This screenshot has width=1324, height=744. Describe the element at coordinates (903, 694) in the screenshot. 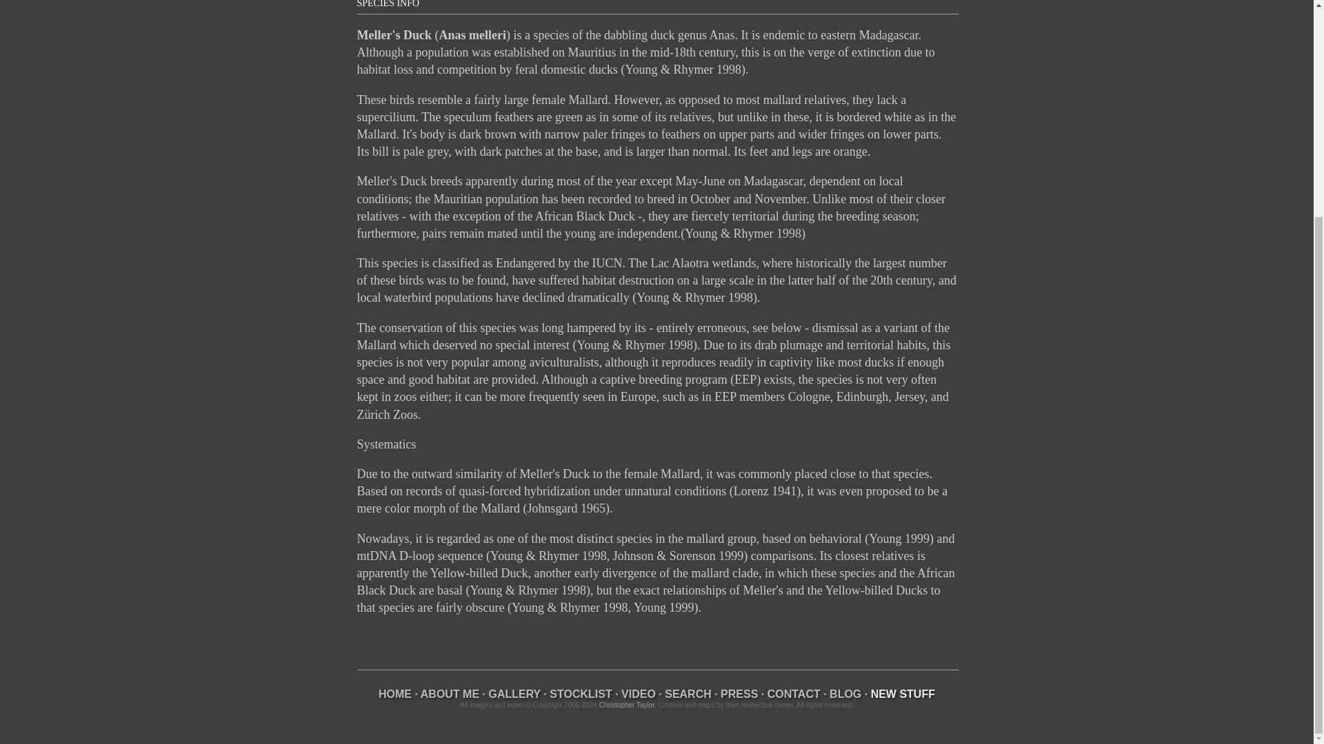

I see `NEW STUFF` at that location.